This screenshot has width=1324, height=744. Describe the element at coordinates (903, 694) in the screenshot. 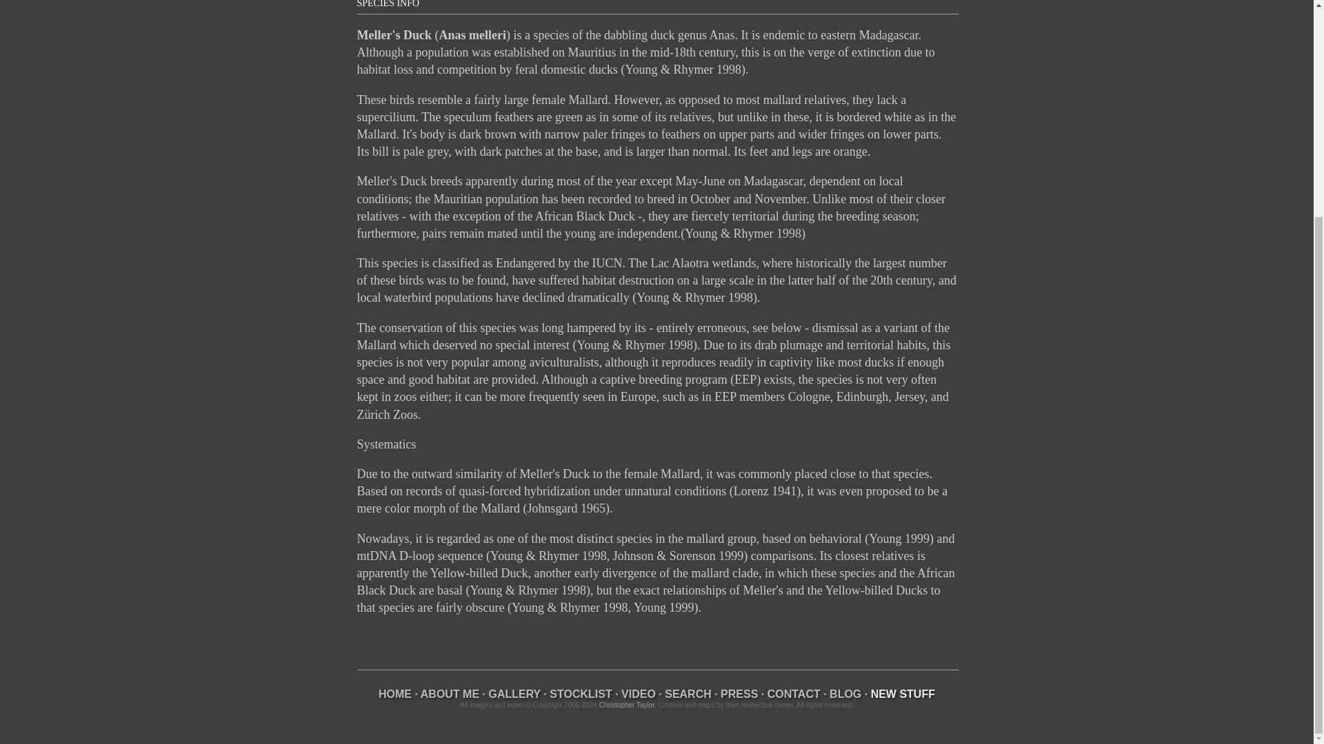

I see `NEW STUFF` at that location.